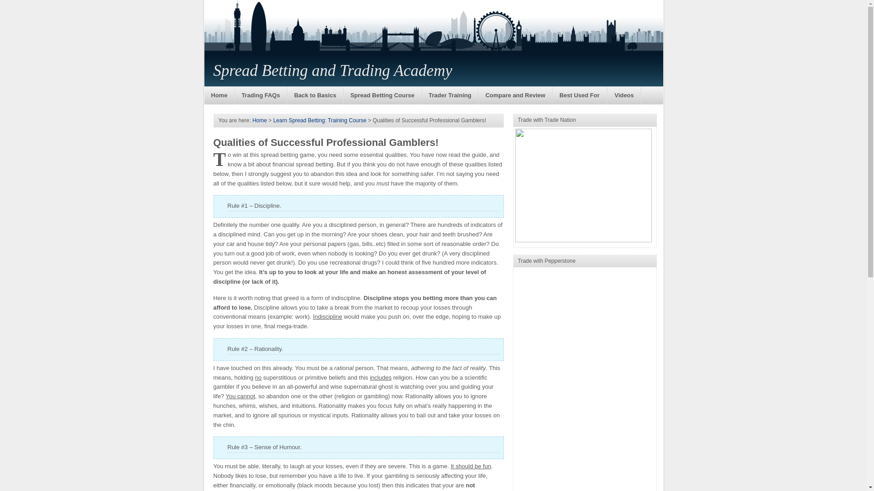 This screenshot has height=491, width=874. What do you see at coordinates (580, 95) in the screenshot?
I see `Best Used For` at bounding box center [580, 95].